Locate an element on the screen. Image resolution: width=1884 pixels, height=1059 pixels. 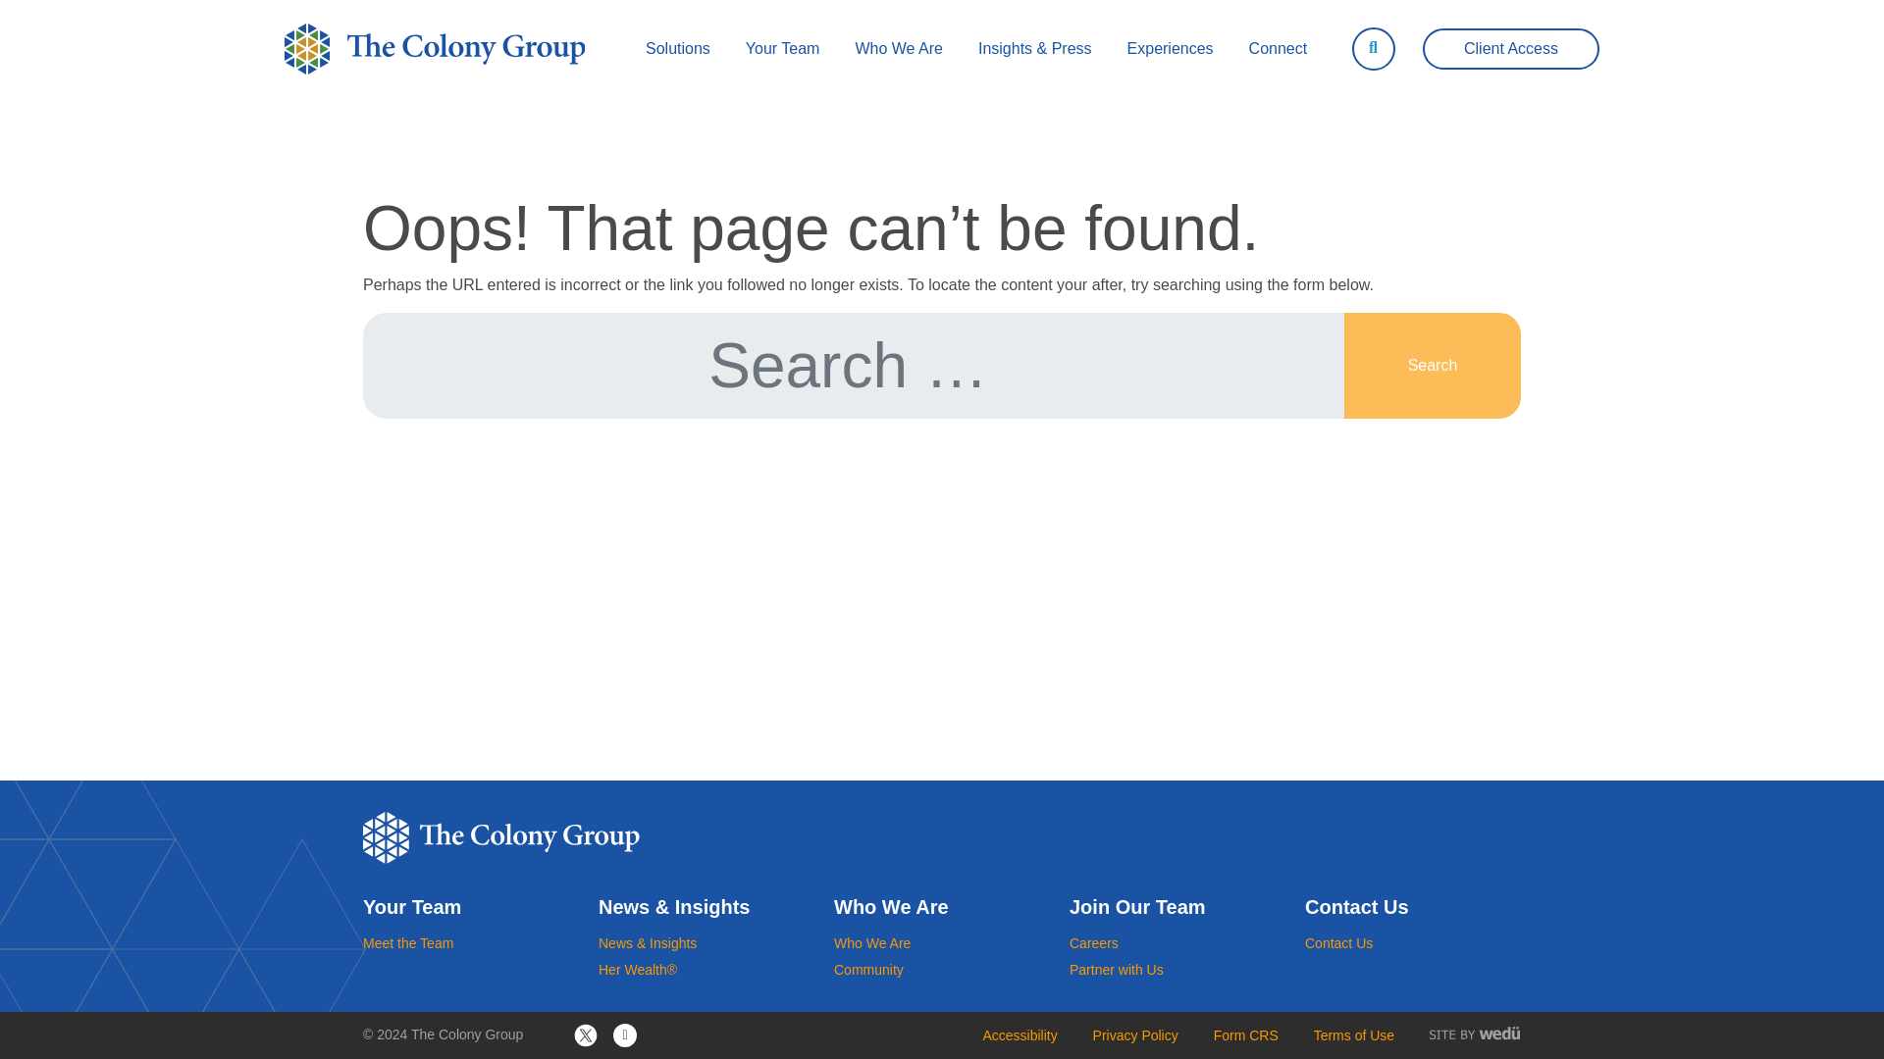
Search is located at coordinates (1433, 365).